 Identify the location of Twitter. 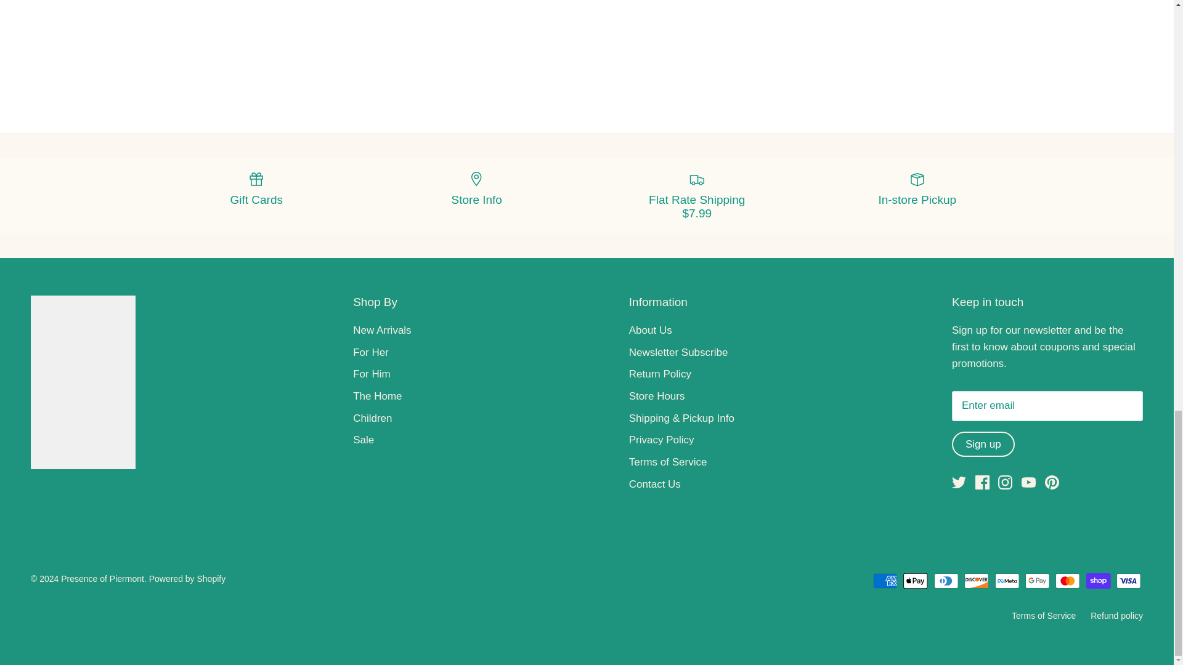
(959, 482).